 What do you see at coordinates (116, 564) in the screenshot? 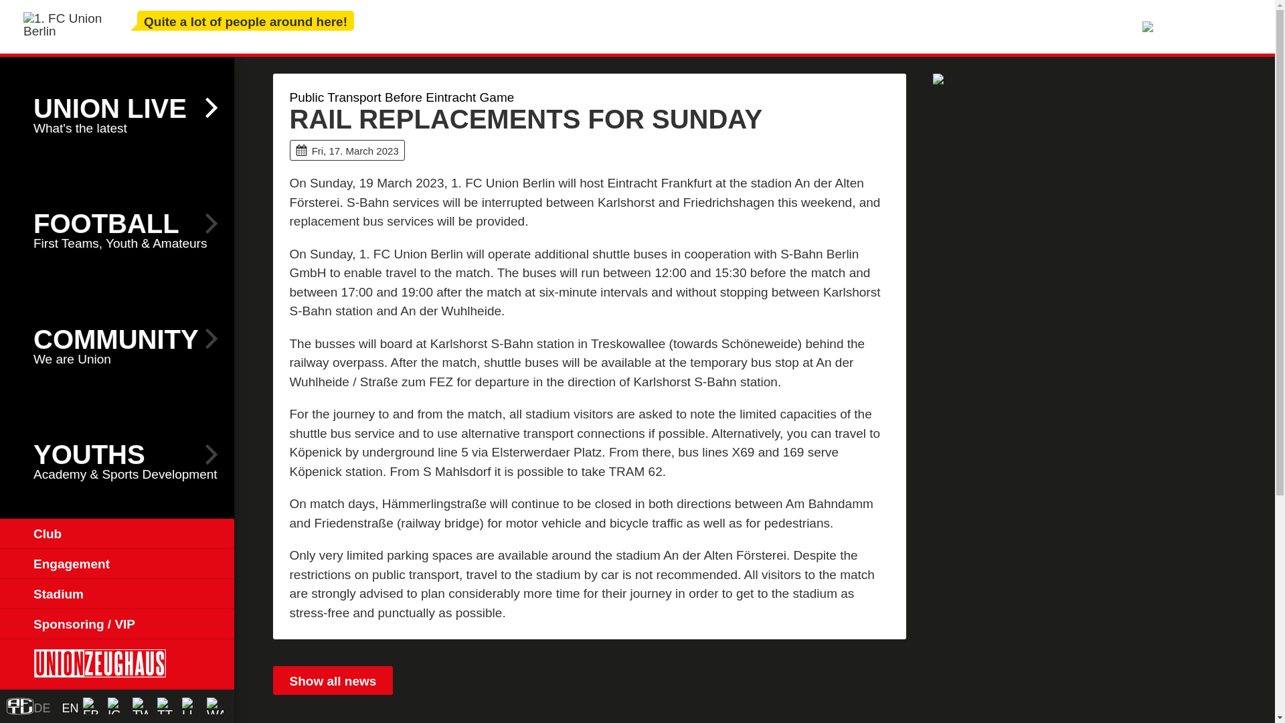
I see `Engagement` at bounding box center [116, 564].